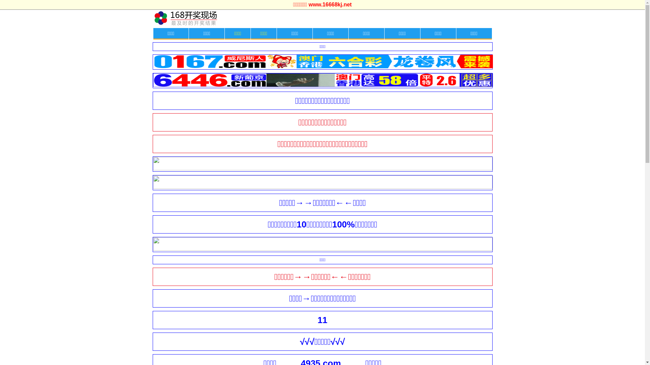 This screenshot has width=650, height=365. I want to click on 01-10, so click(323, 188).